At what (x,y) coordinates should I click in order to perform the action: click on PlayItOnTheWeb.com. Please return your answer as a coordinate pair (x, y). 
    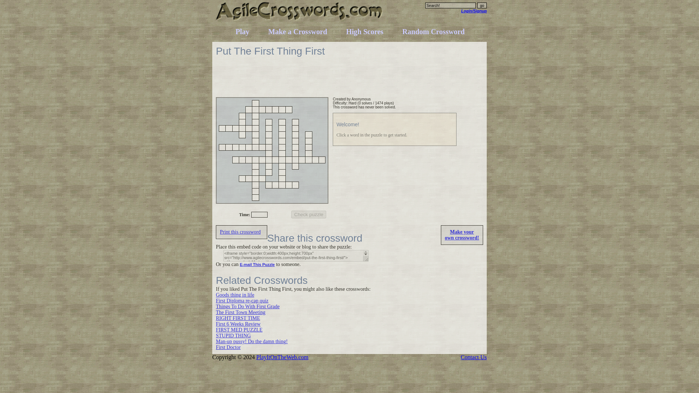
    Looking at the image, I should click on (282, 357).